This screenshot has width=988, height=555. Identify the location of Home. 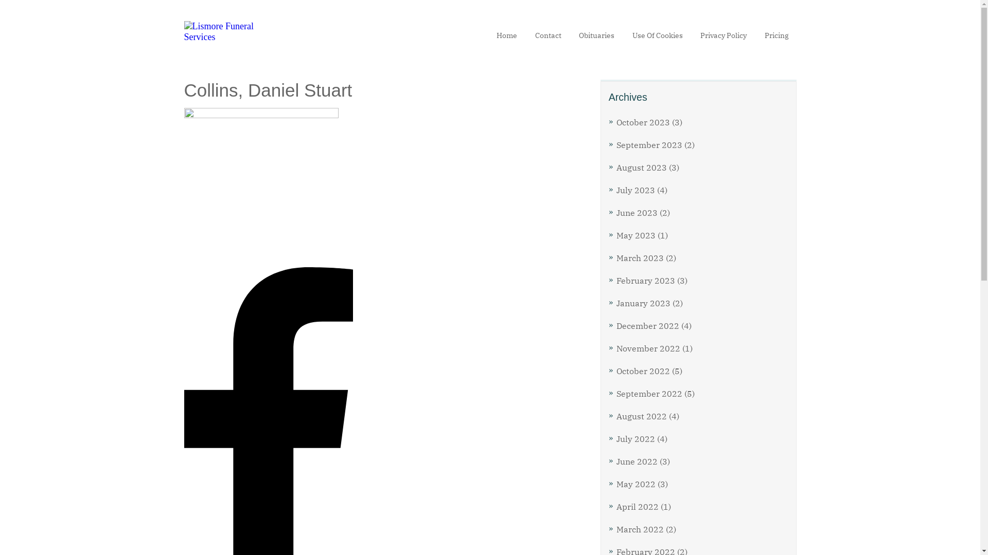
(506, 35).